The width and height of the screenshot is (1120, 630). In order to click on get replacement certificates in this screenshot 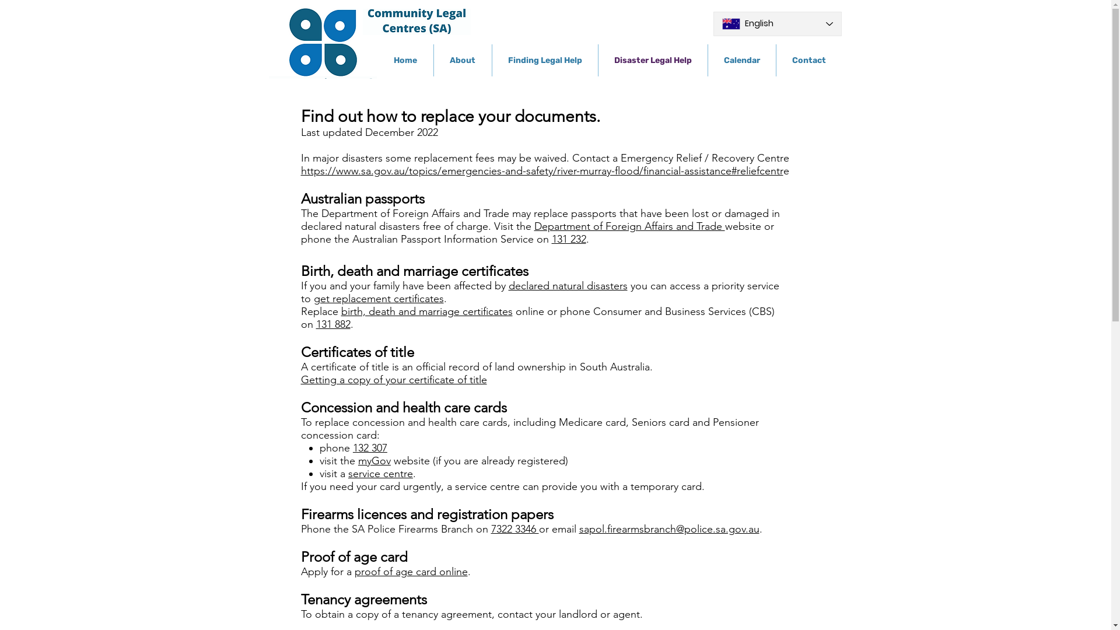, I will do `click(379, 299)`.